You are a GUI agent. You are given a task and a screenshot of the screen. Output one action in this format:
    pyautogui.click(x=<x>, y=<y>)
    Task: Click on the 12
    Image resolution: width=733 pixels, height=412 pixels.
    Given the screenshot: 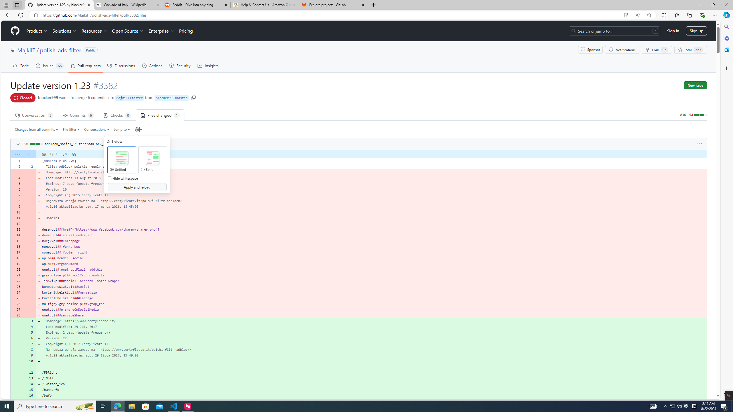 What is the action you would take?
    pyautogui.click(x=29, y=372)
    